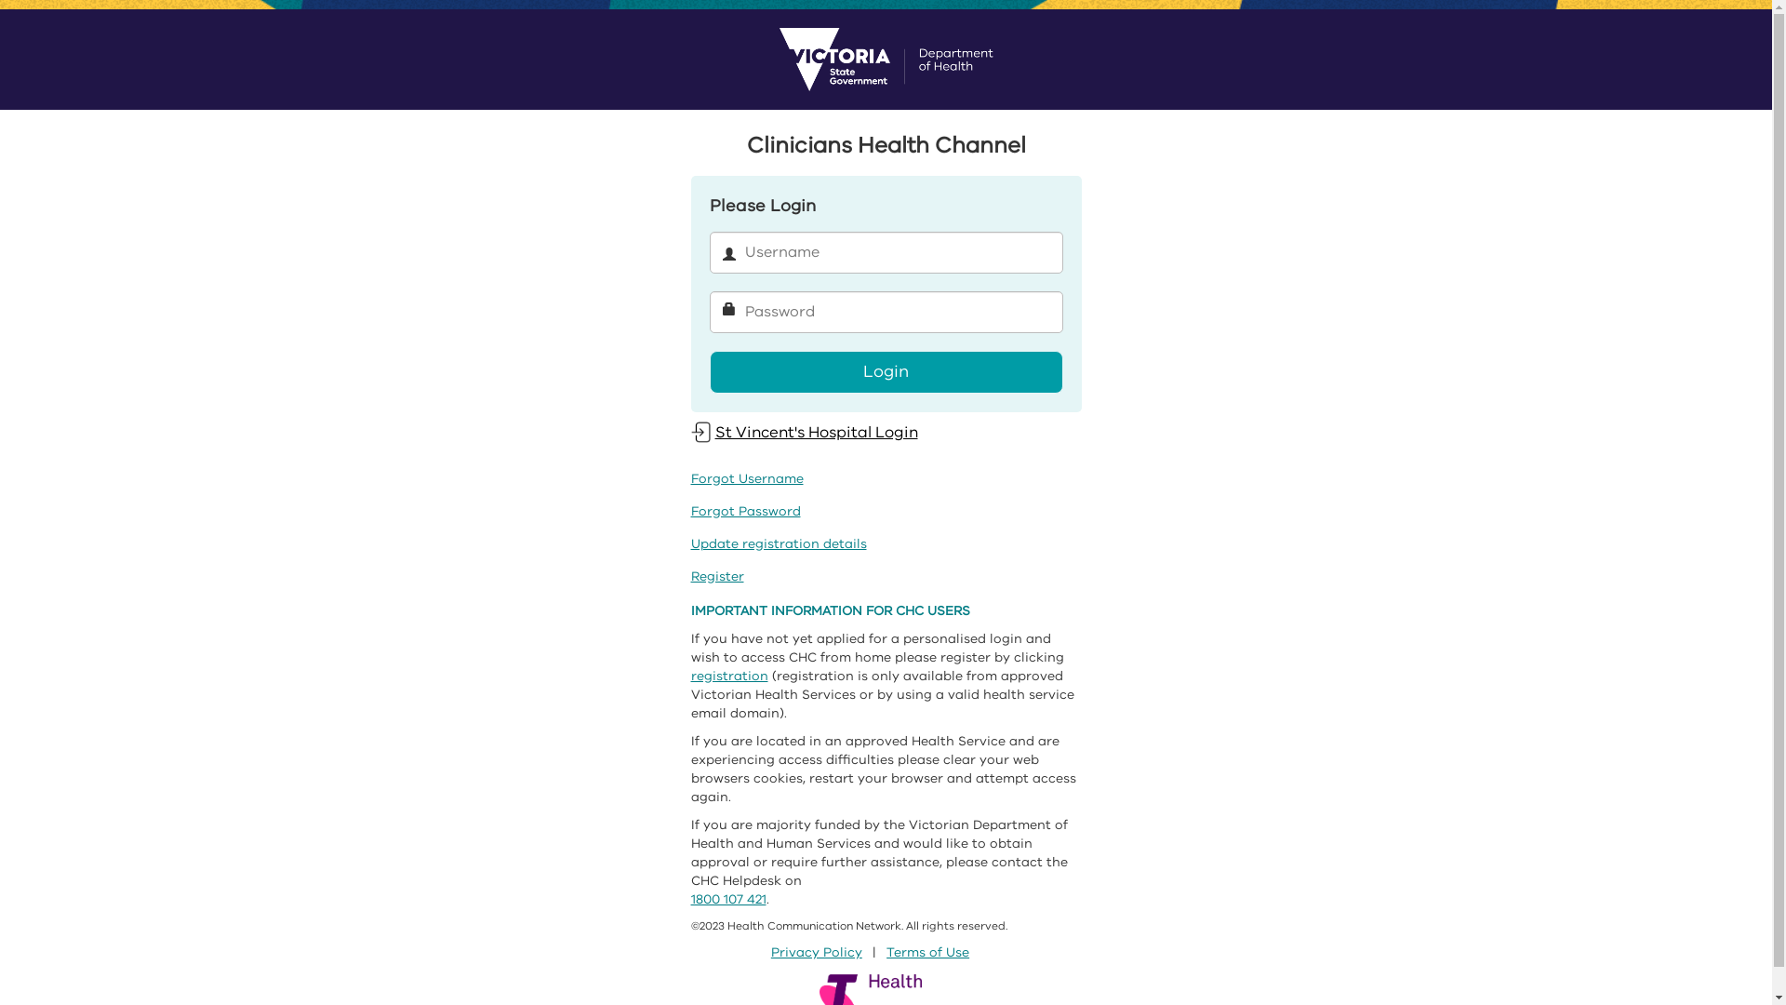 The width and height of the screenshot is (1786, 1005). Describe the element at coordinates (745, 512) in the screenshot. I see `Forgot Password` at that location.